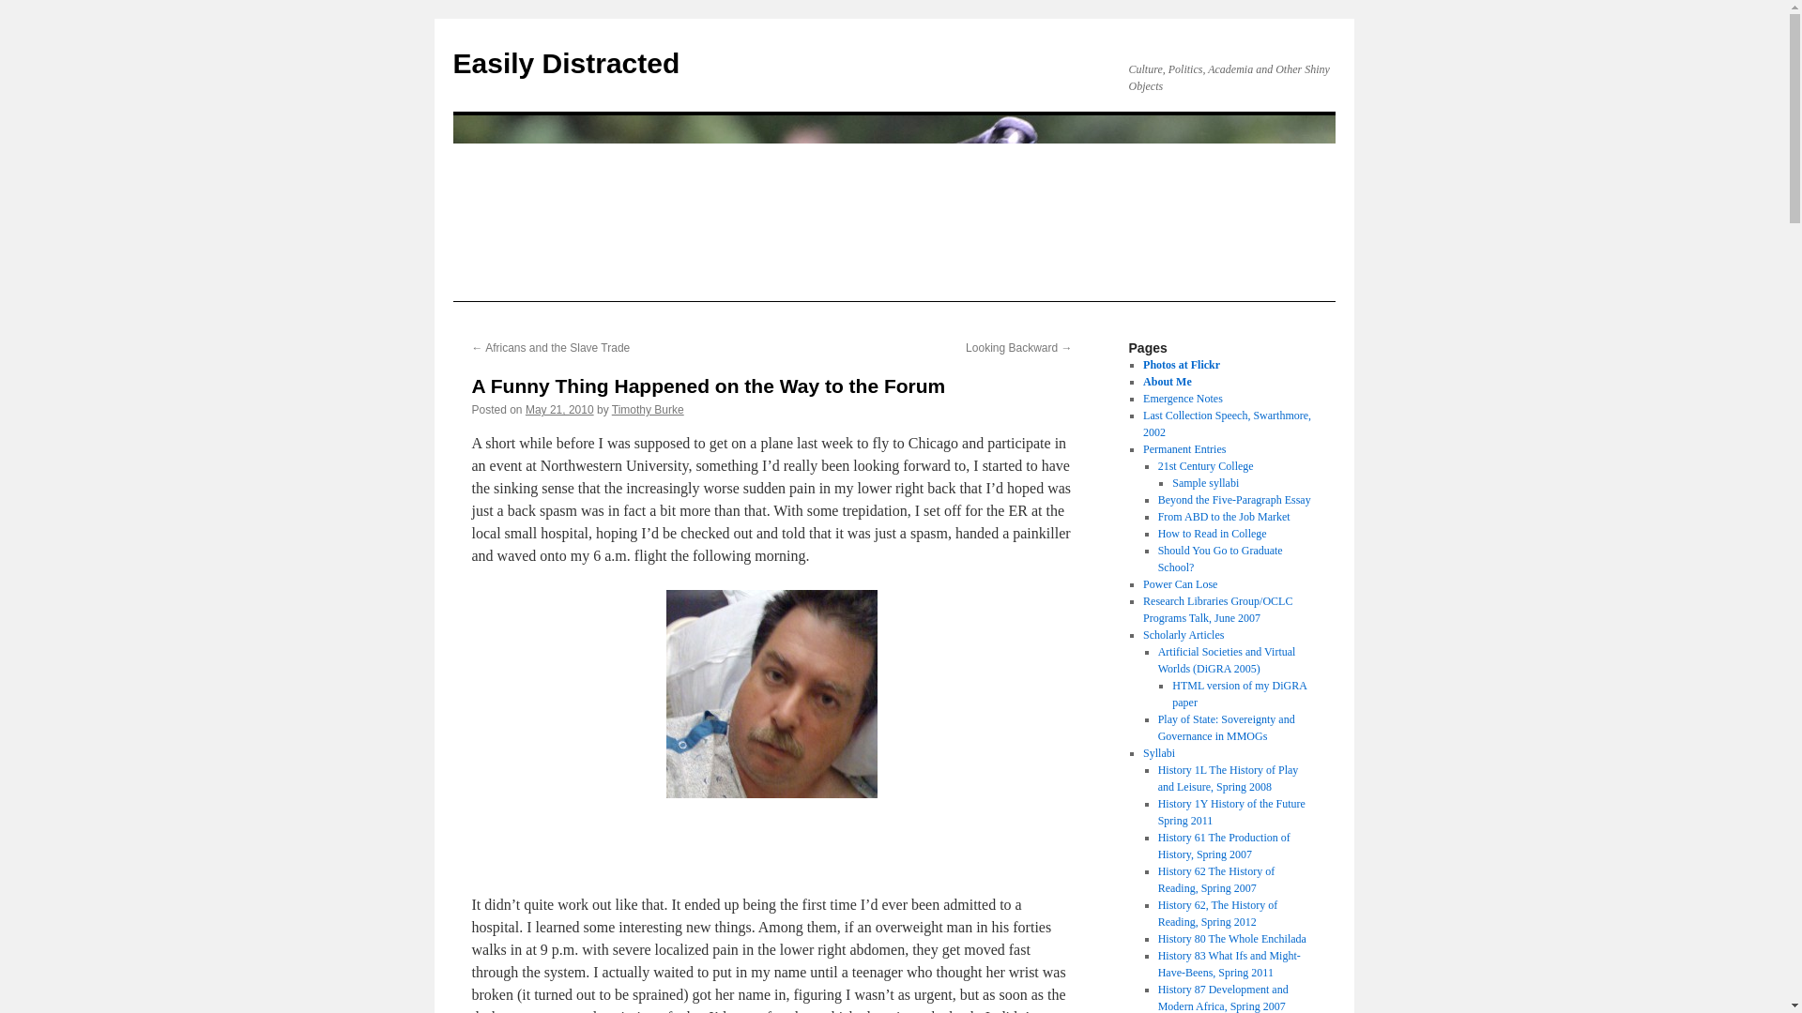 This screenshot has height=1013, width=1802. I want to click on Timothy Burke, so click(648, 409).